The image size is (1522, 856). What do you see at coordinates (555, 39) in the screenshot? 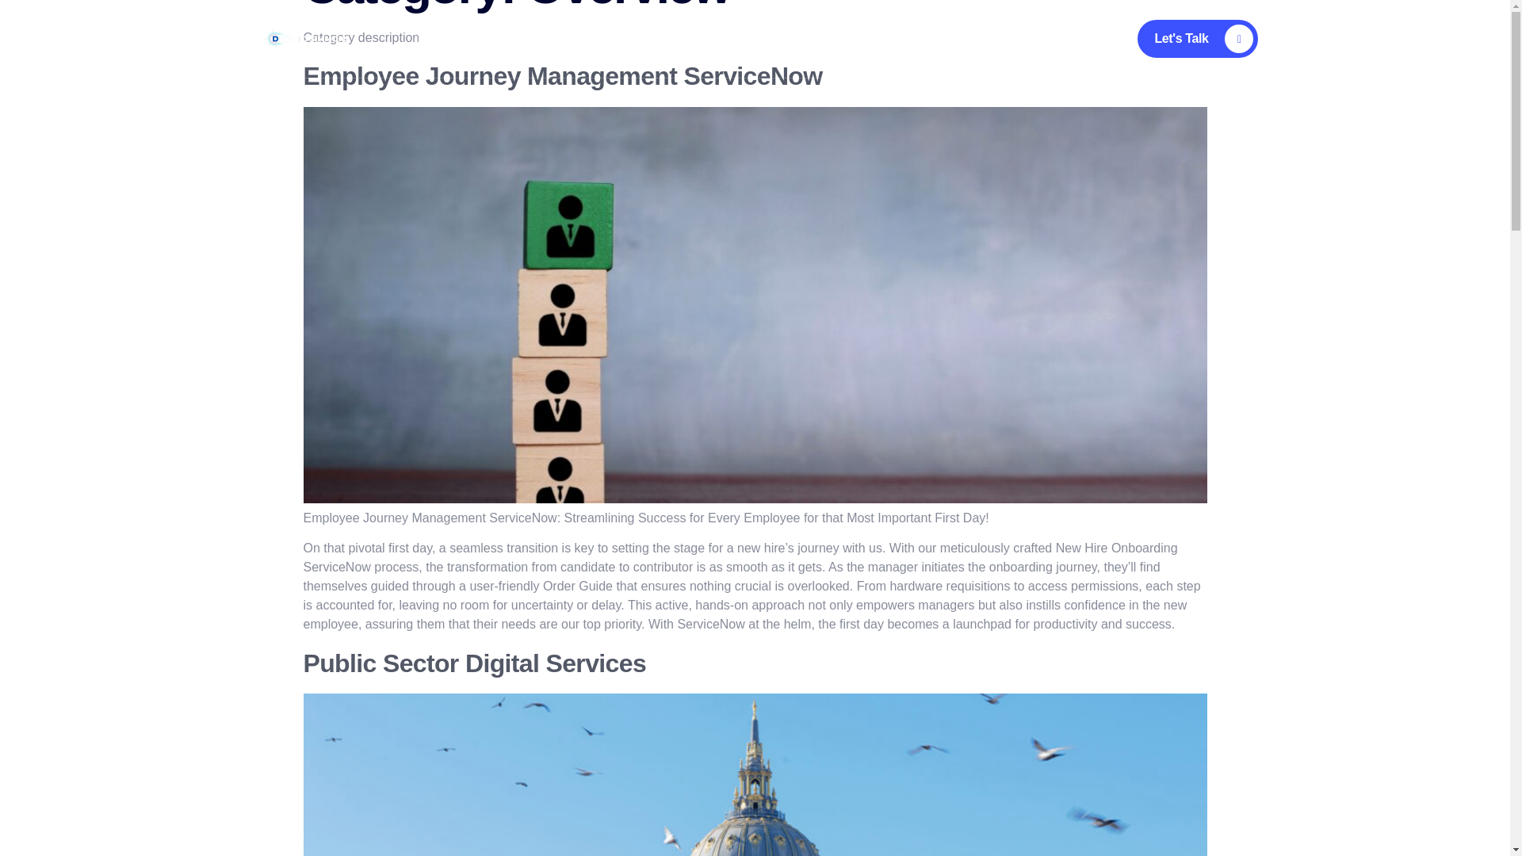
I see `About` at bounding box center [555, 39].